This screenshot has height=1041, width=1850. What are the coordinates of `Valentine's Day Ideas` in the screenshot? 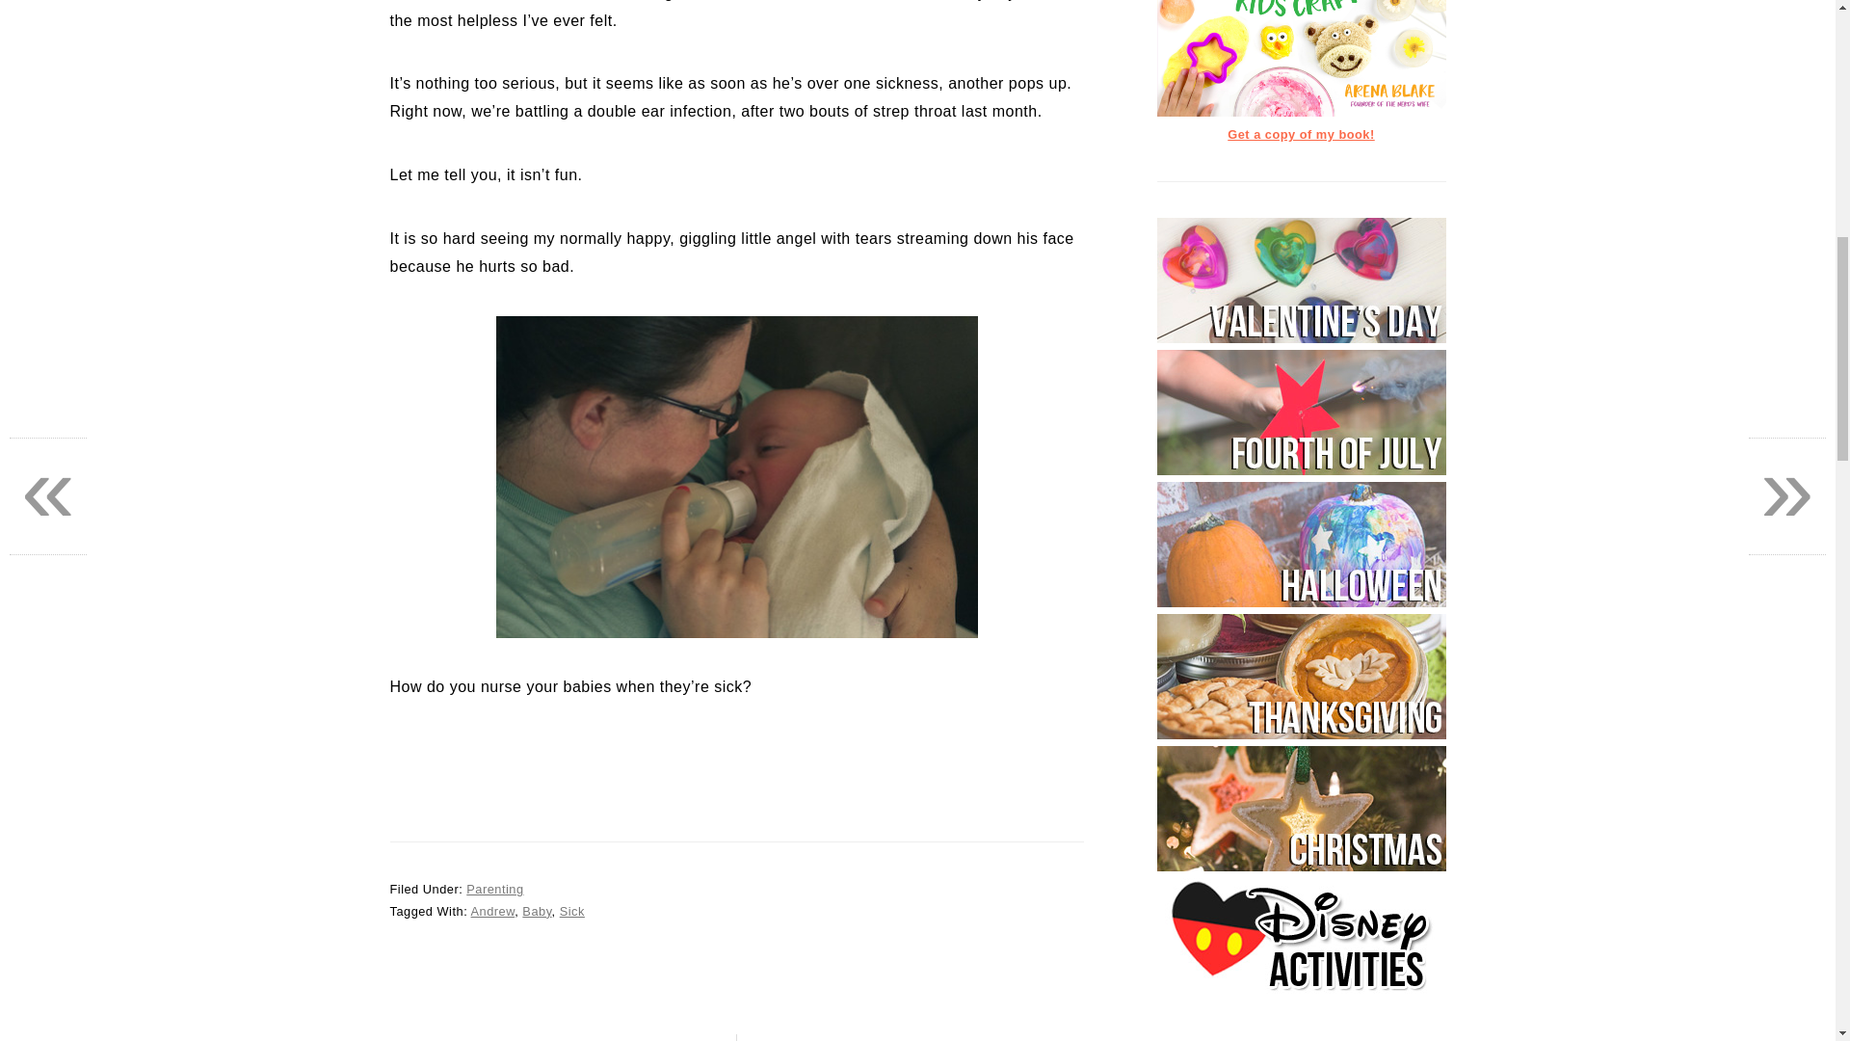 It's located at (1301, 338).